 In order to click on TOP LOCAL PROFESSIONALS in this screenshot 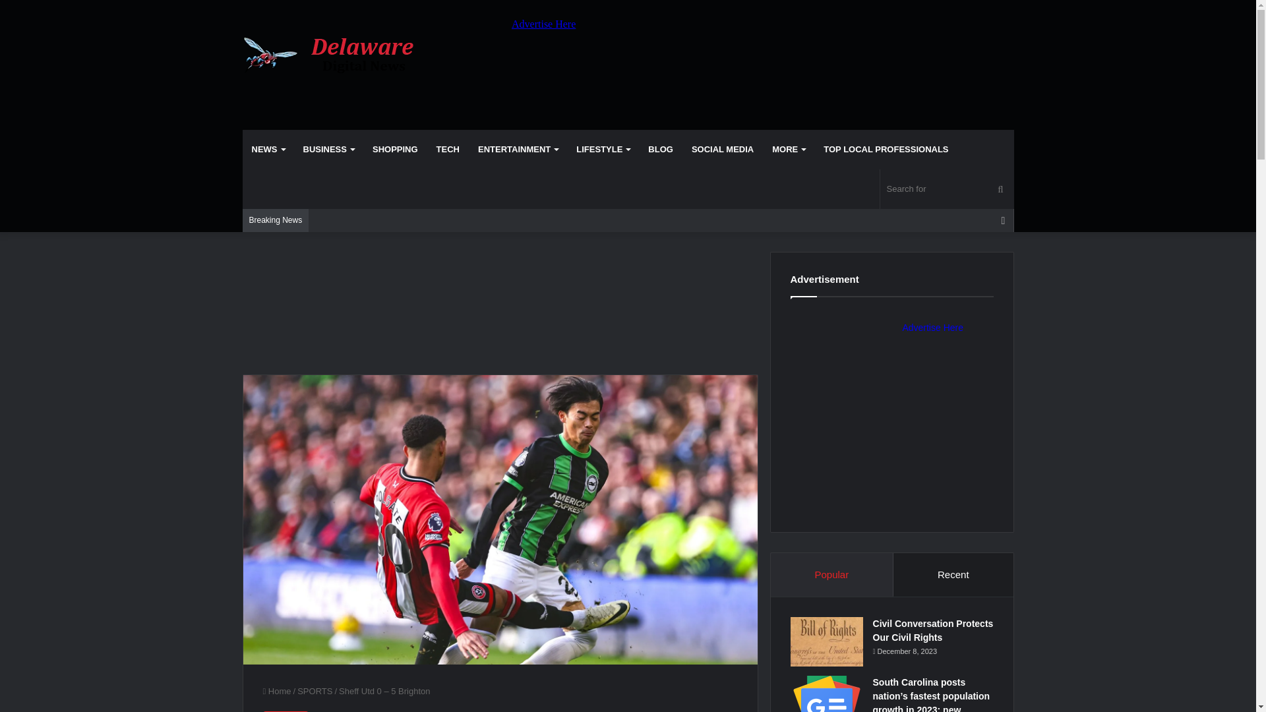, I will do `click(885, 149)`.